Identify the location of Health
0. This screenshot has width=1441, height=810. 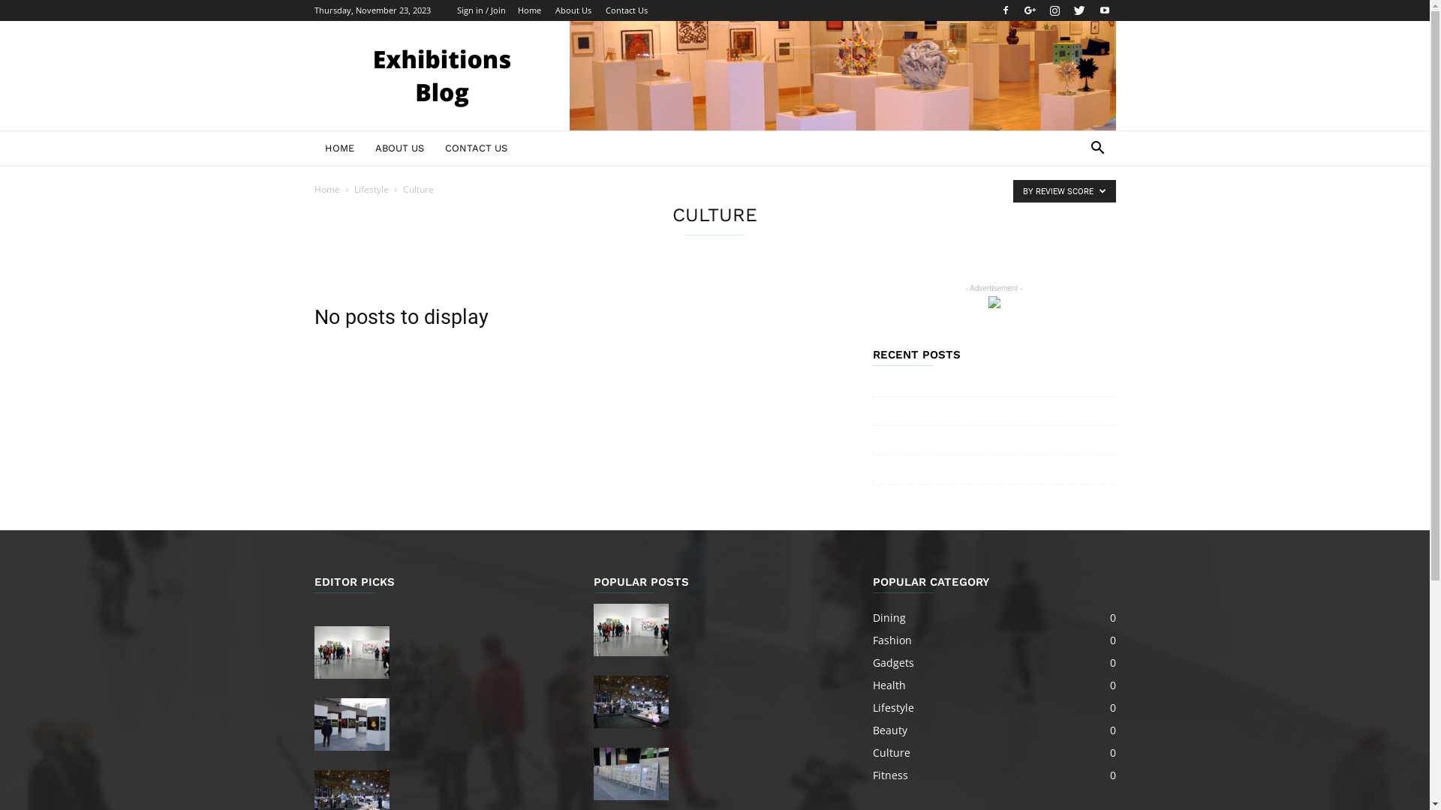
(889, 685).